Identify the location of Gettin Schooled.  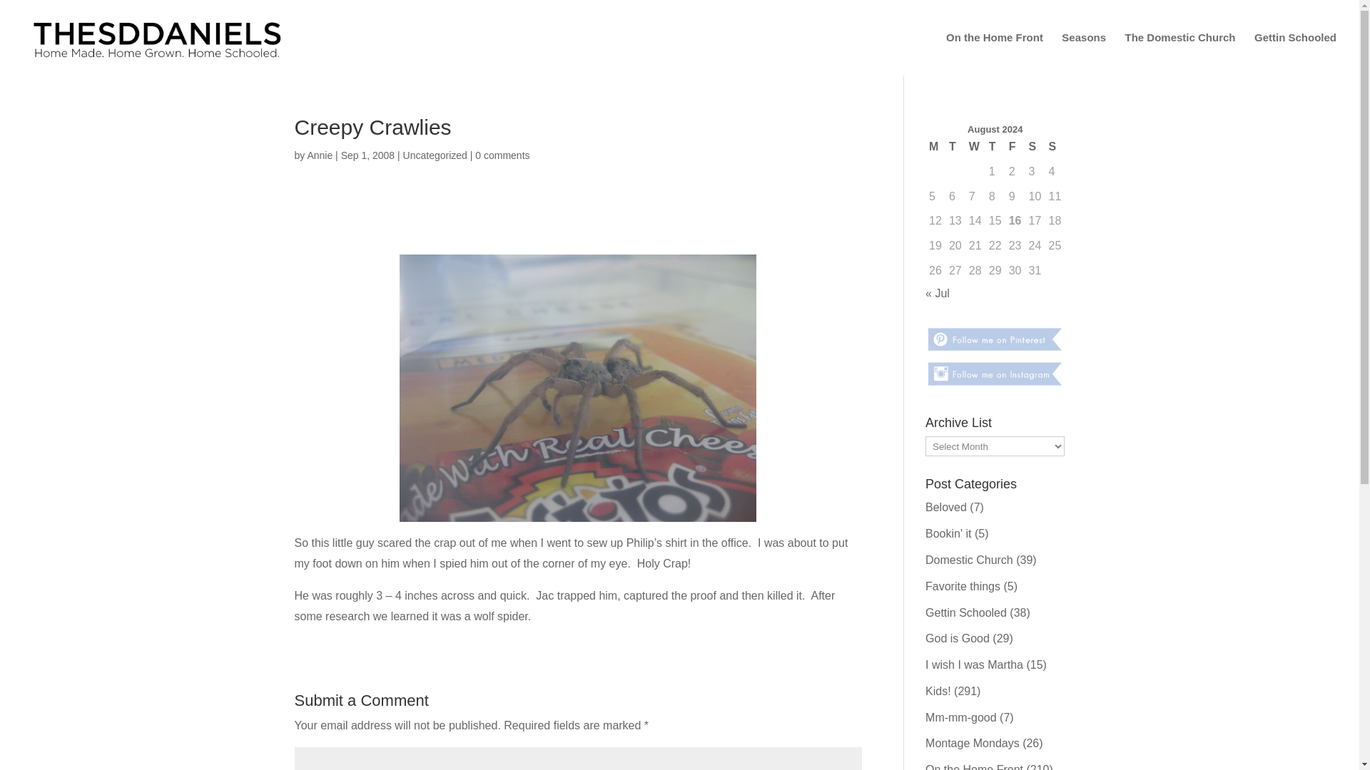
(1296, 54).